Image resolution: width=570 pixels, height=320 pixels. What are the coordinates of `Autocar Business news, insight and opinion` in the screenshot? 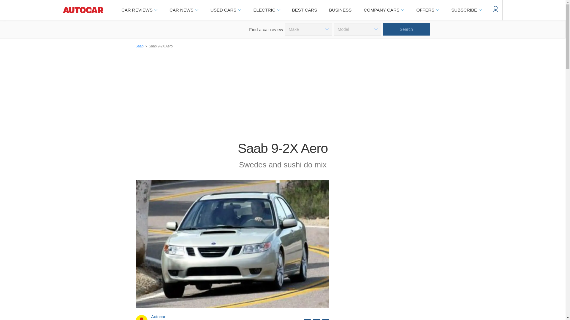 It's located at (340, 10).